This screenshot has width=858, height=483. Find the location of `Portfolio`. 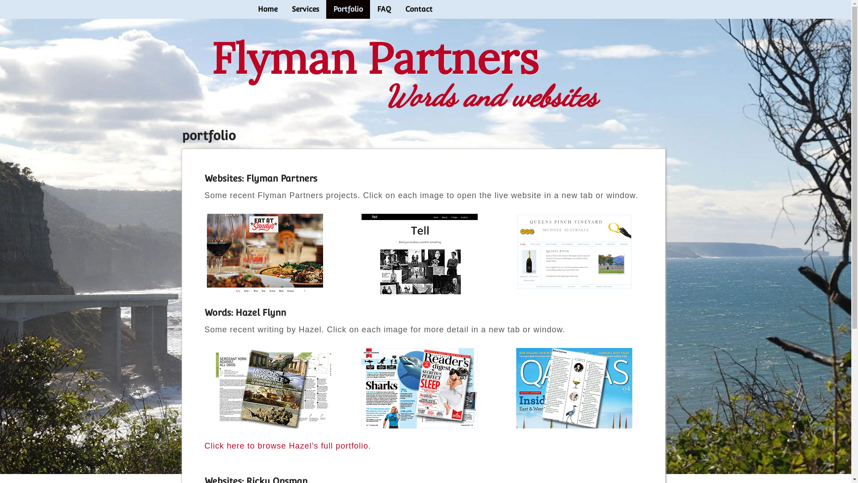

Portfolio is located at coordinates (348, 9).